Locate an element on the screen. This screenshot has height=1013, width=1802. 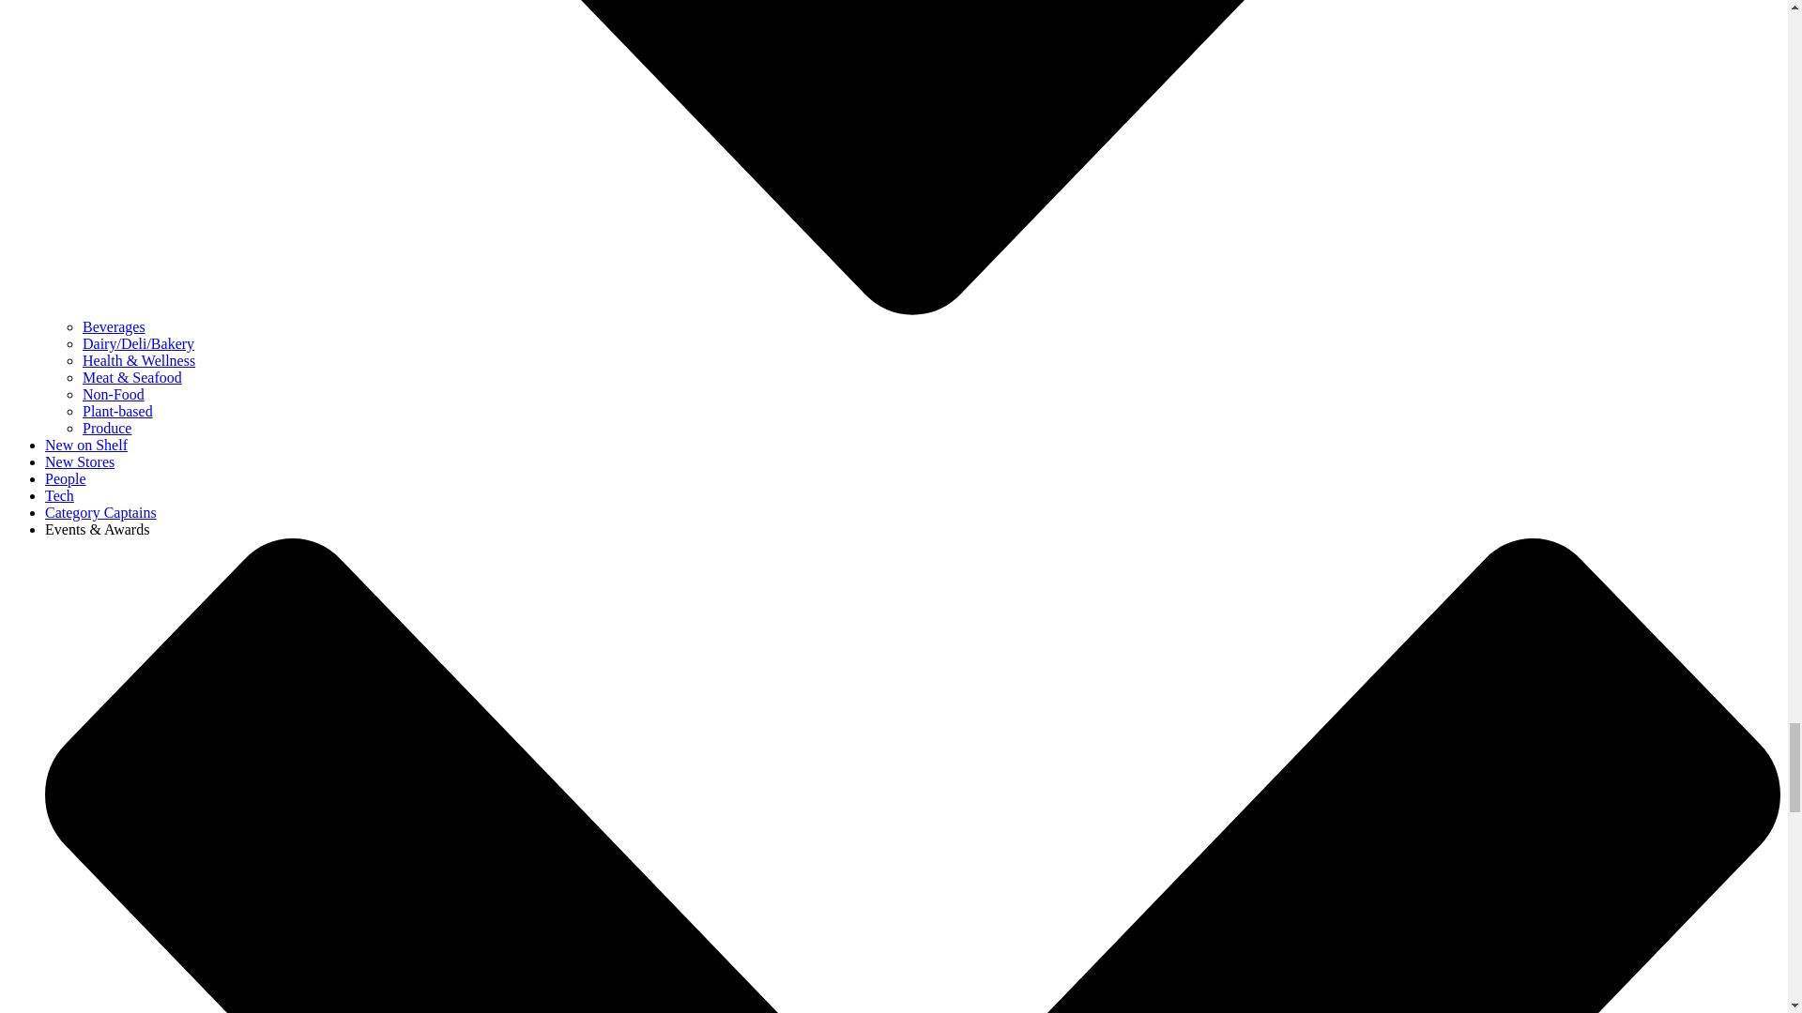
Beverages is located at coordinates (115, 326).